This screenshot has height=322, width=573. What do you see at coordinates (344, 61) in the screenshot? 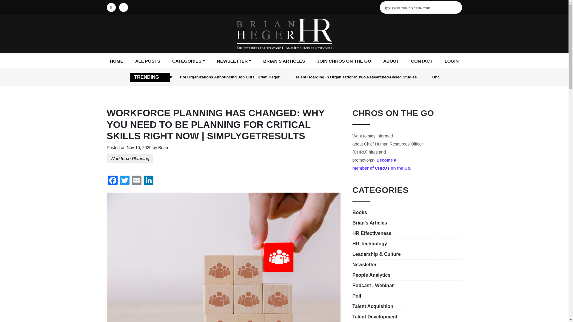
I see `JOIN CHROS ON THE GO` at bounding box center [344, 61].